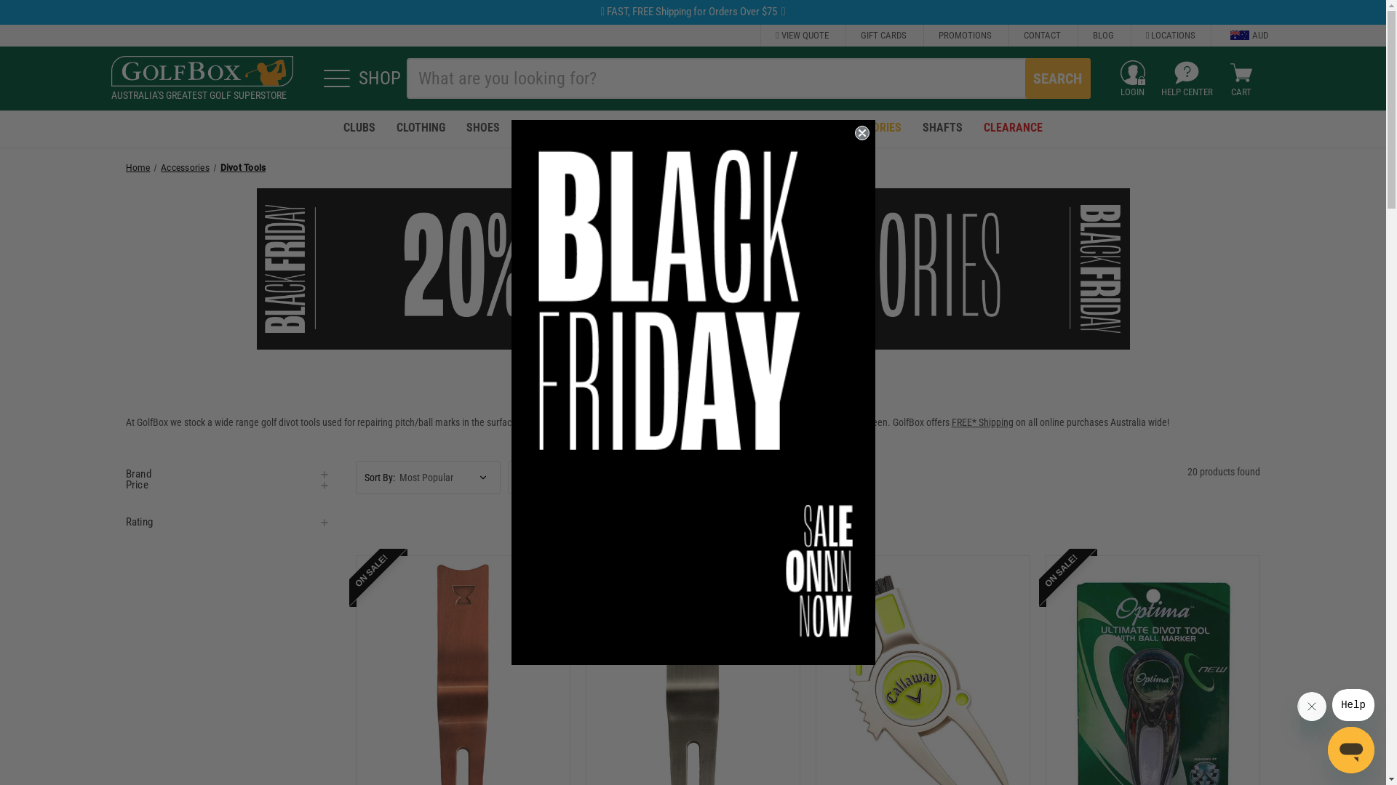 The width and height of the screenshot is (1397, 785). What do you see at coordinates (202, 71) in the screenshot?
I see `GolfBox` at bounding box center [202, 71].